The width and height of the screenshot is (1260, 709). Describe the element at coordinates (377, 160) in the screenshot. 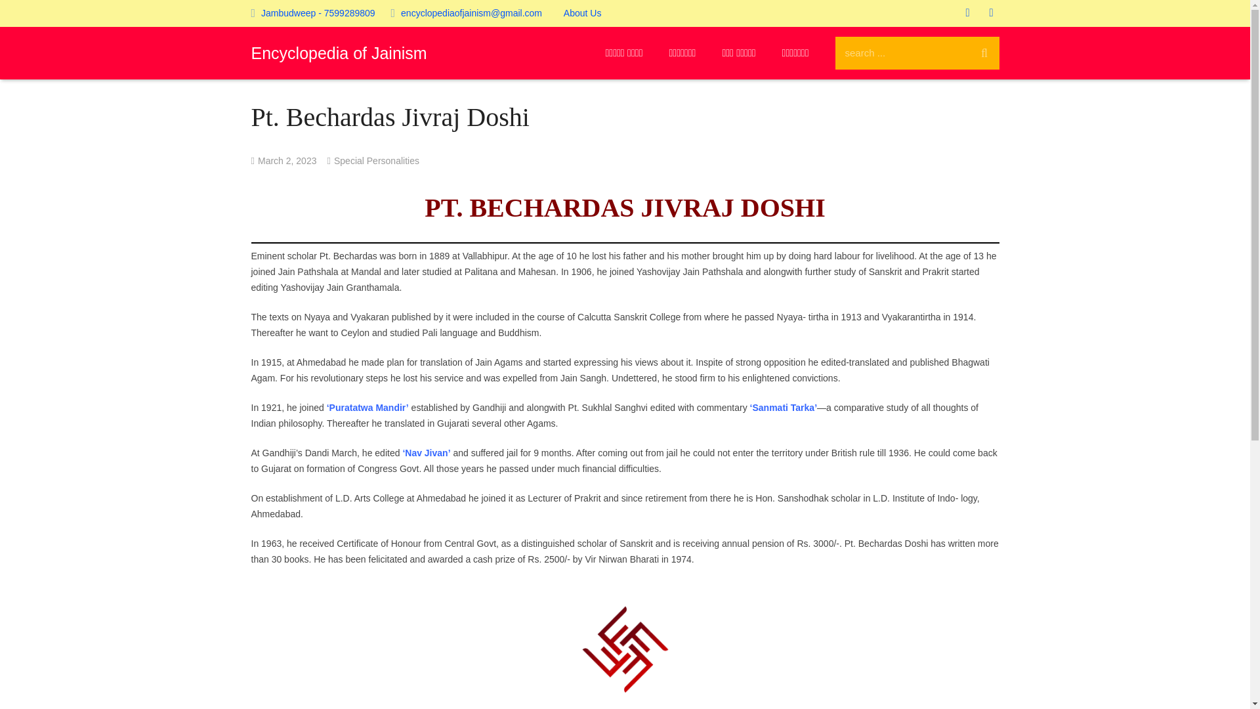

I see `Special Personalities` at that location.